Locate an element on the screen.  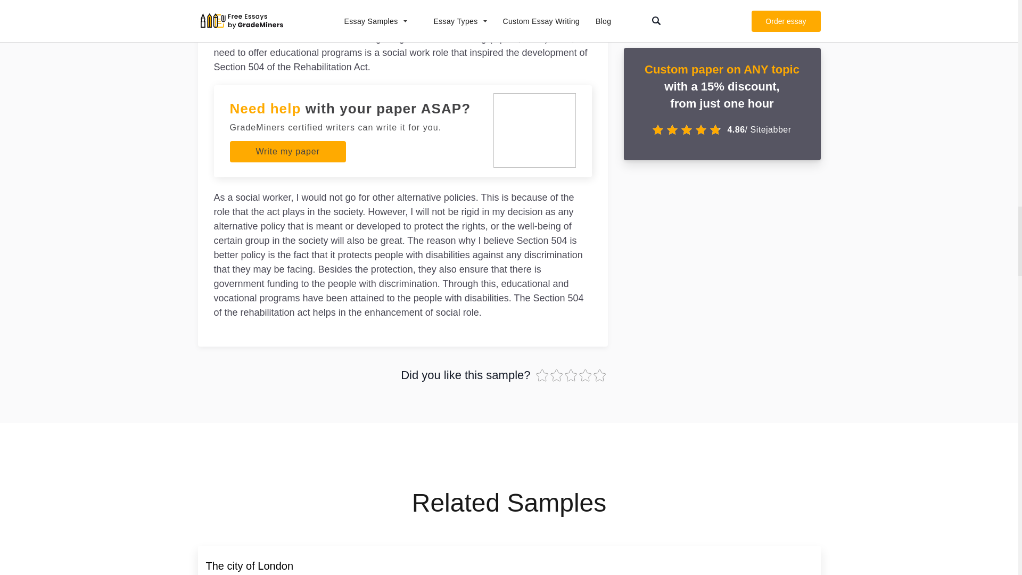
18 votes, average: 4,6 out of 5 is located at coordinates (542, 375).